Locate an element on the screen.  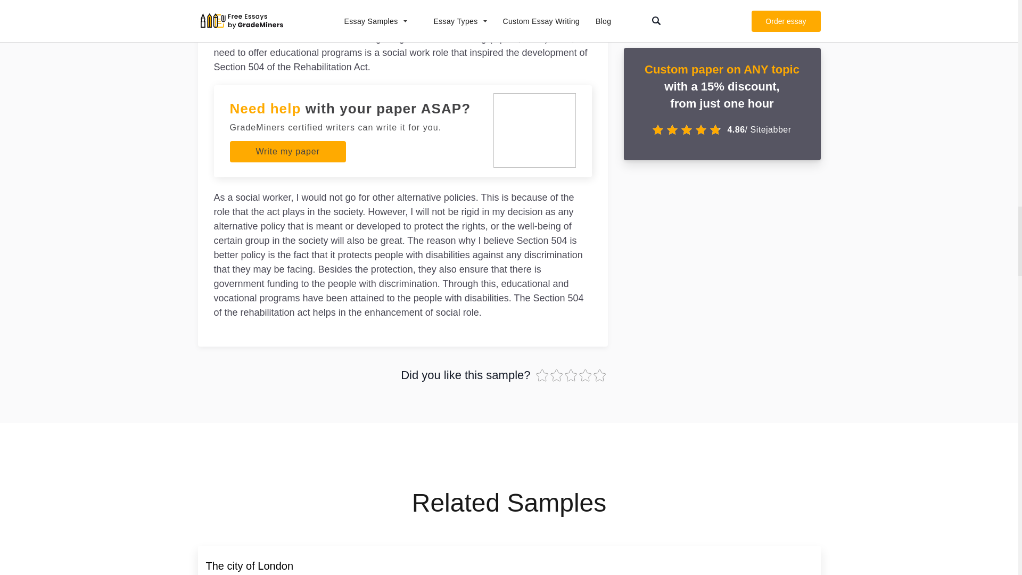
18 votes, average: 4,6 out of 5 is located at coordinates (542, 375).